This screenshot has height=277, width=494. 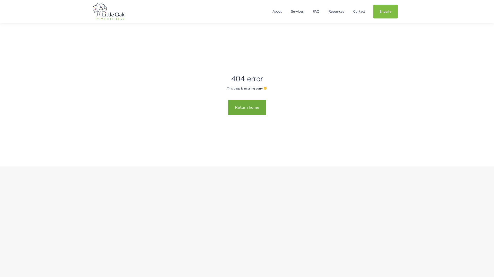 I want to click on About, so click(x=277, y=12).